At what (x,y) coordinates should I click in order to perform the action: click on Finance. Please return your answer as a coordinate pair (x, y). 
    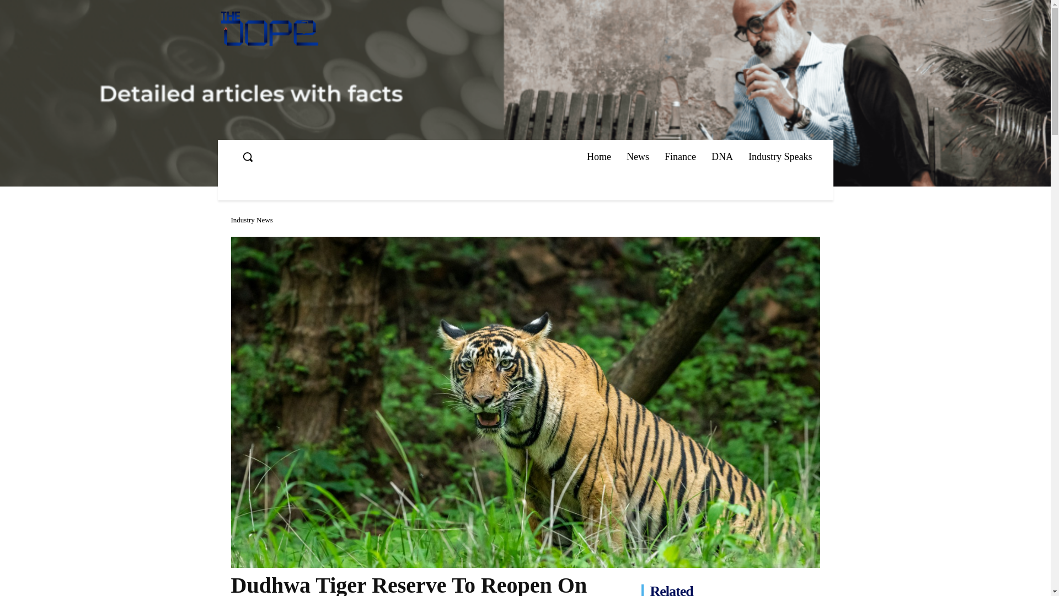
    Looking at the image, I should click on (680, 157).